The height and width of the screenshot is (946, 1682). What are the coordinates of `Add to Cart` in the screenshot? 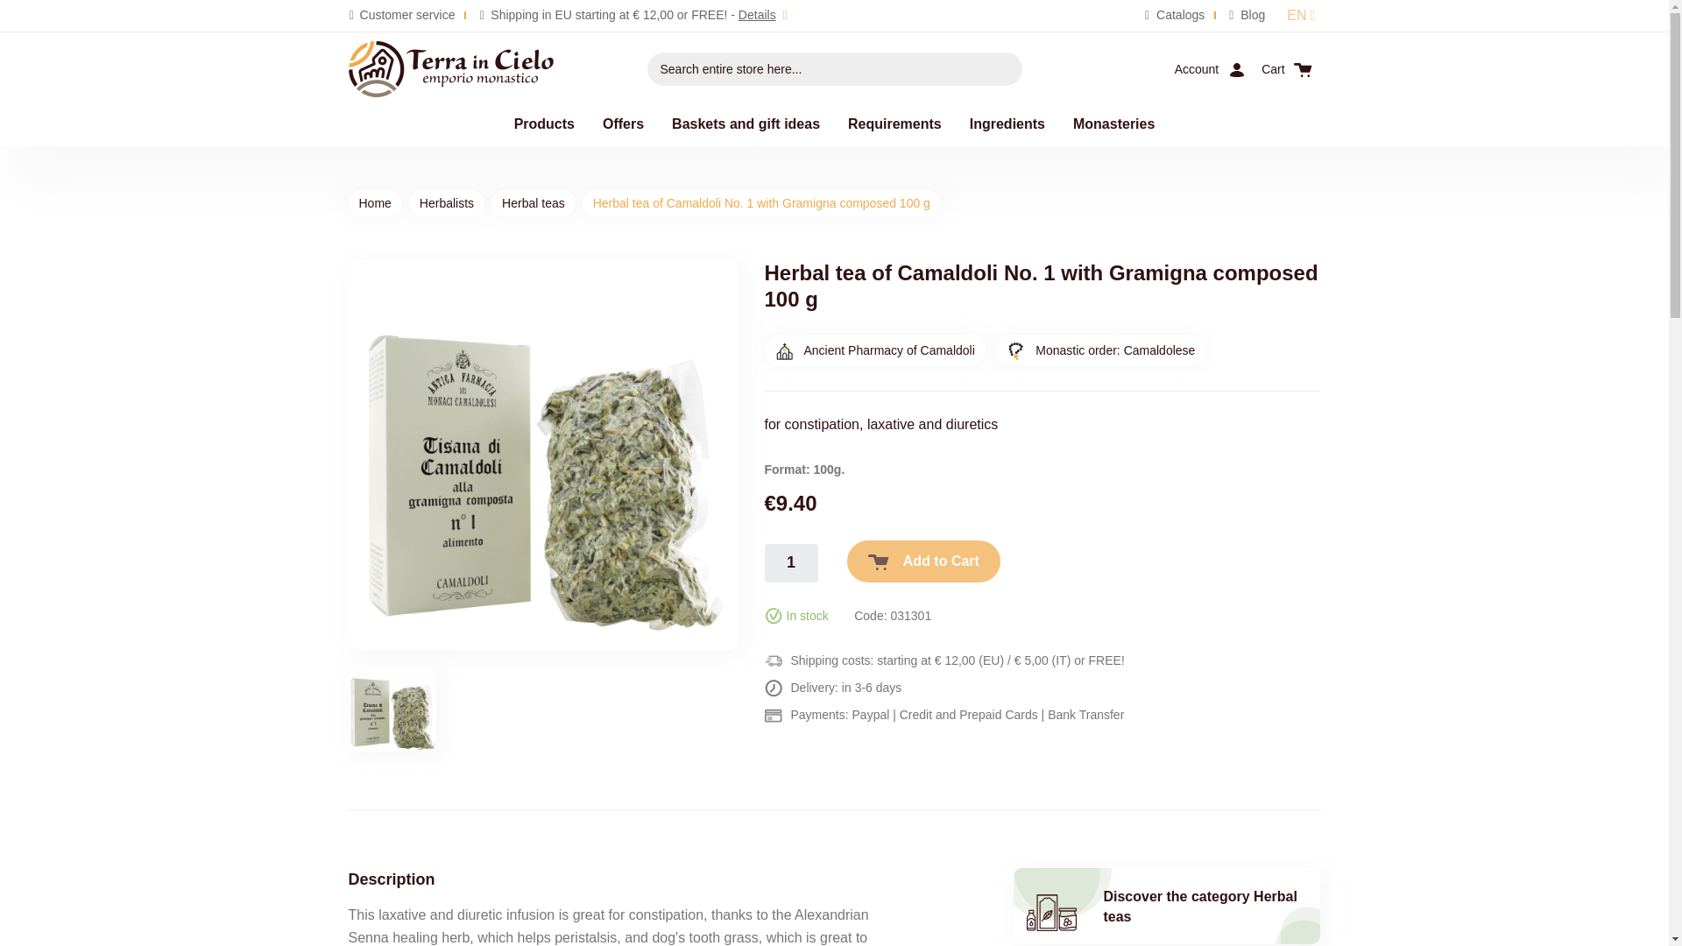 It's located at (923, 561).